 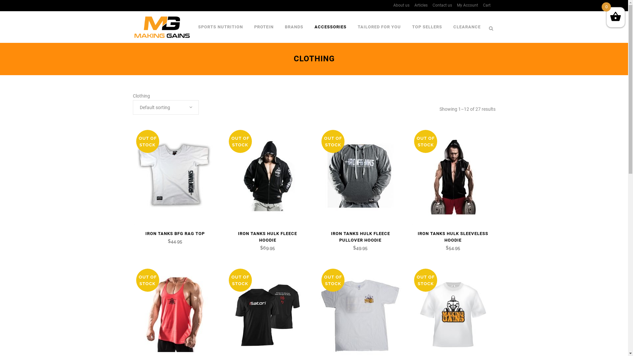 I want to click on IRON TANKS HULK FLEECE HOODIE
$69.95, so click(x=268, y=239).